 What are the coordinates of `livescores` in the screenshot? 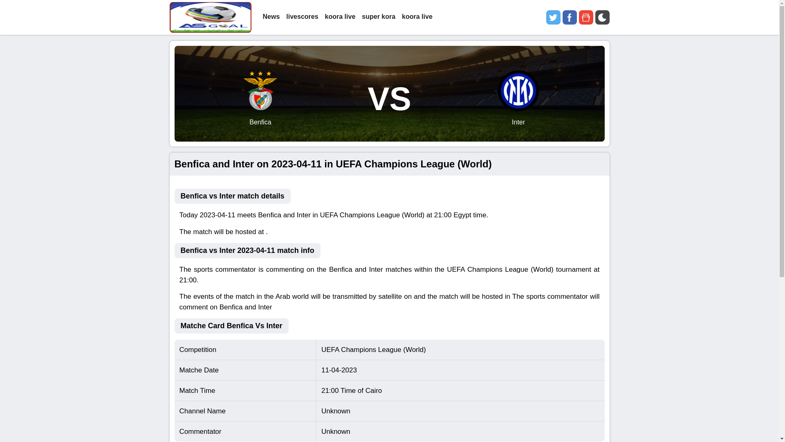 It's located at (302, 17).